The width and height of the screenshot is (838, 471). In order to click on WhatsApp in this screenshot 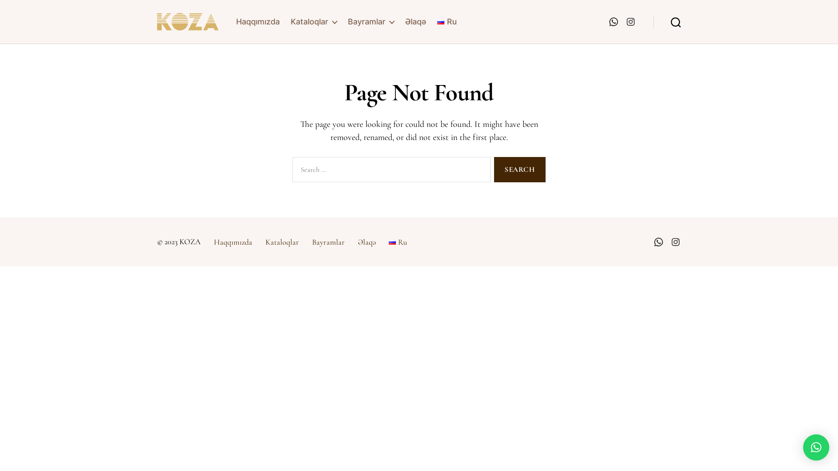, I will do `click(659, 242)`.